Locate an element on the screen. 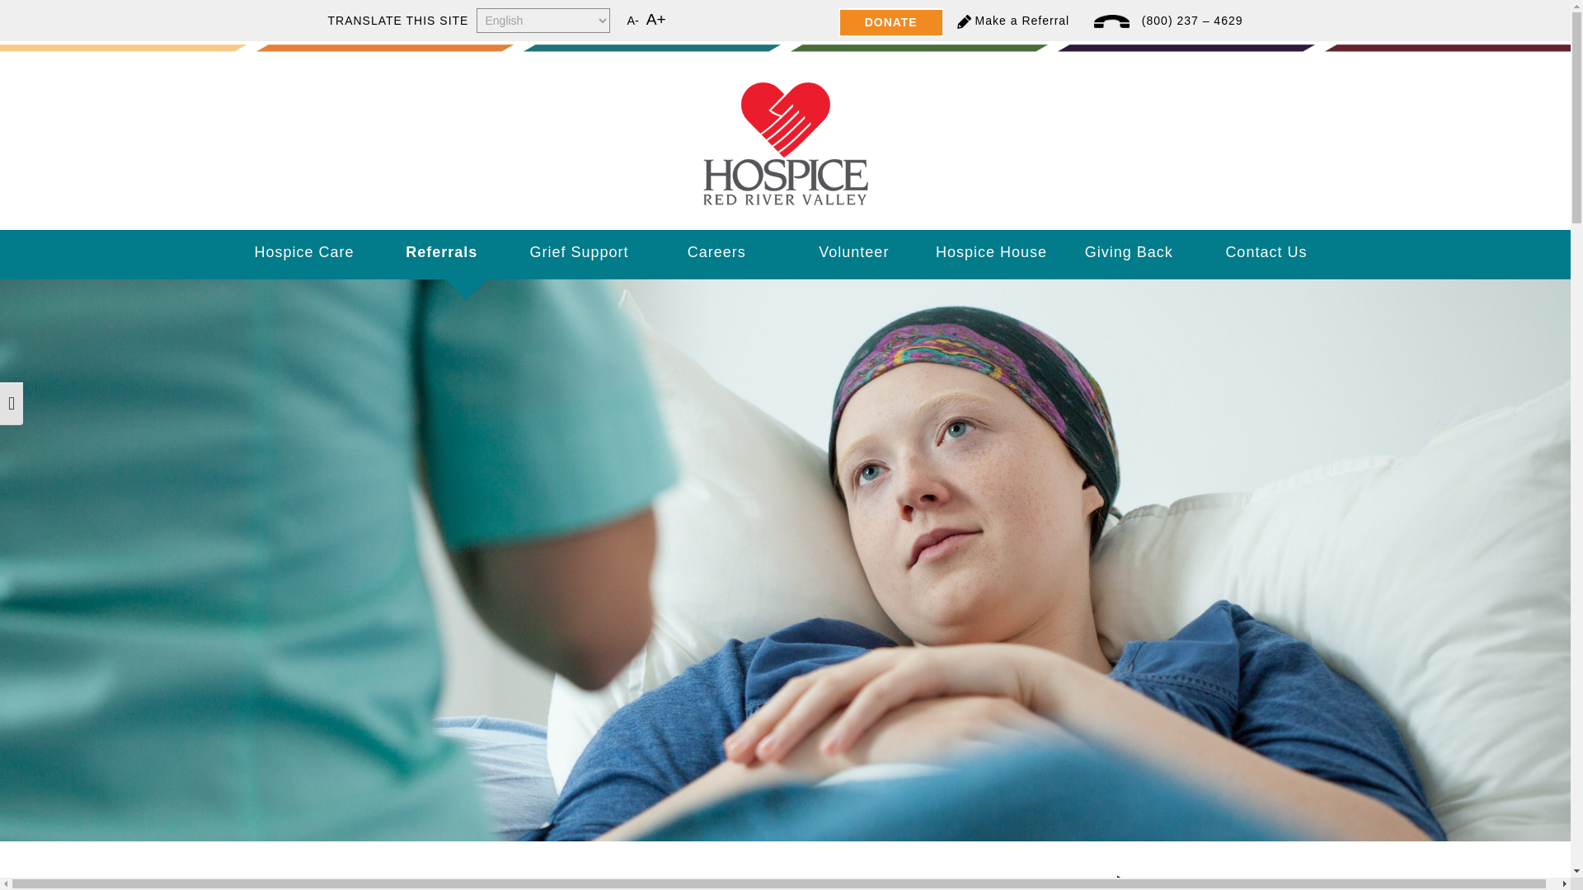 This screenshot has width=1583, height=890. Toggle High Contrast is located at coordinates (12, 404).